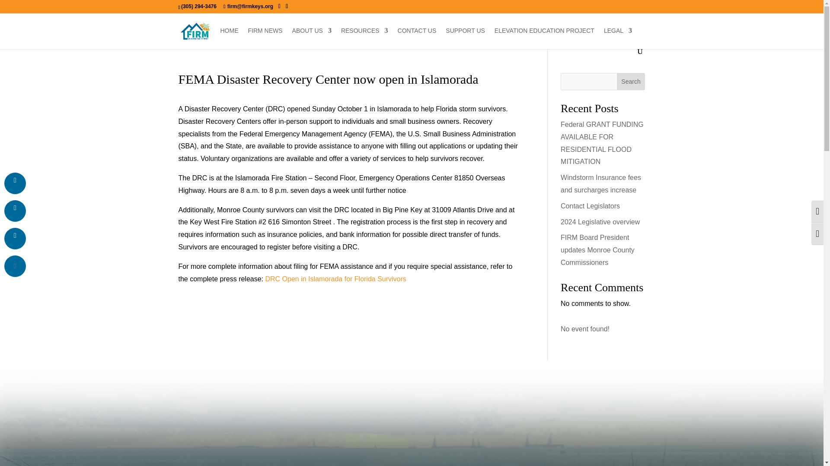 The image size is (830, 466). What do you see at coordinates (618, 38) in the screenshot?
I see `LEGAL` at bounding box center [618, 38].